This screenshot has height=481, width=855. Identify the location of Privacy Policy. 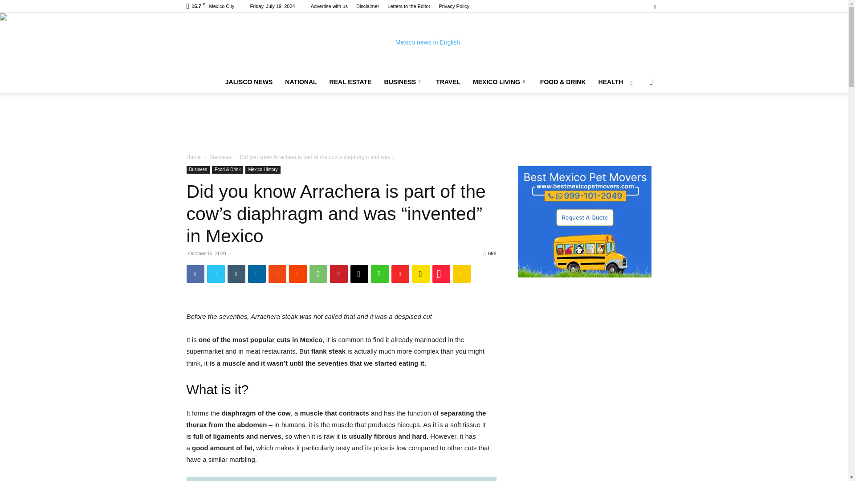
(453, 6).